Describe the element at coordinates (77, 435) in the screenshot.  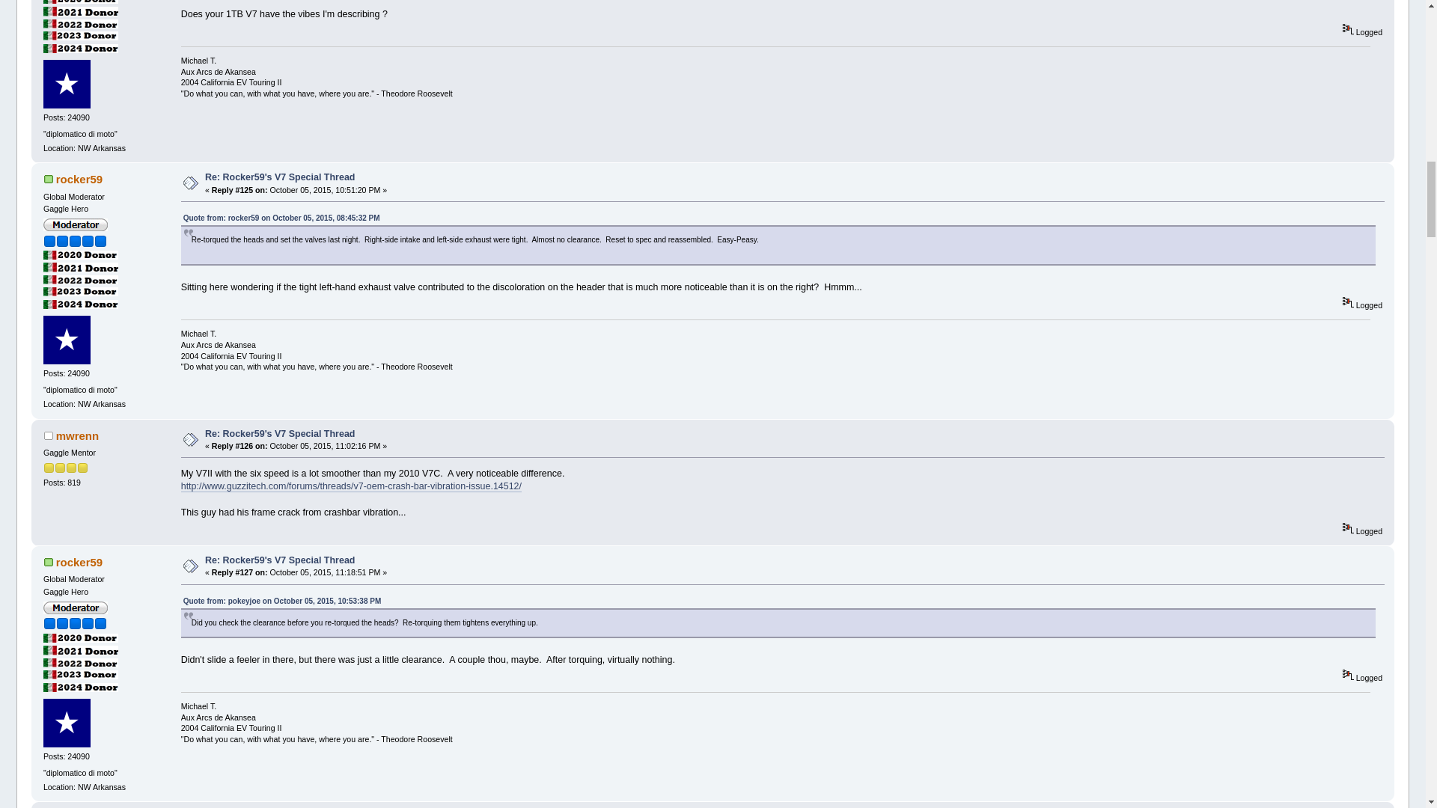
I see `View the profile of mwrenn` at that location.